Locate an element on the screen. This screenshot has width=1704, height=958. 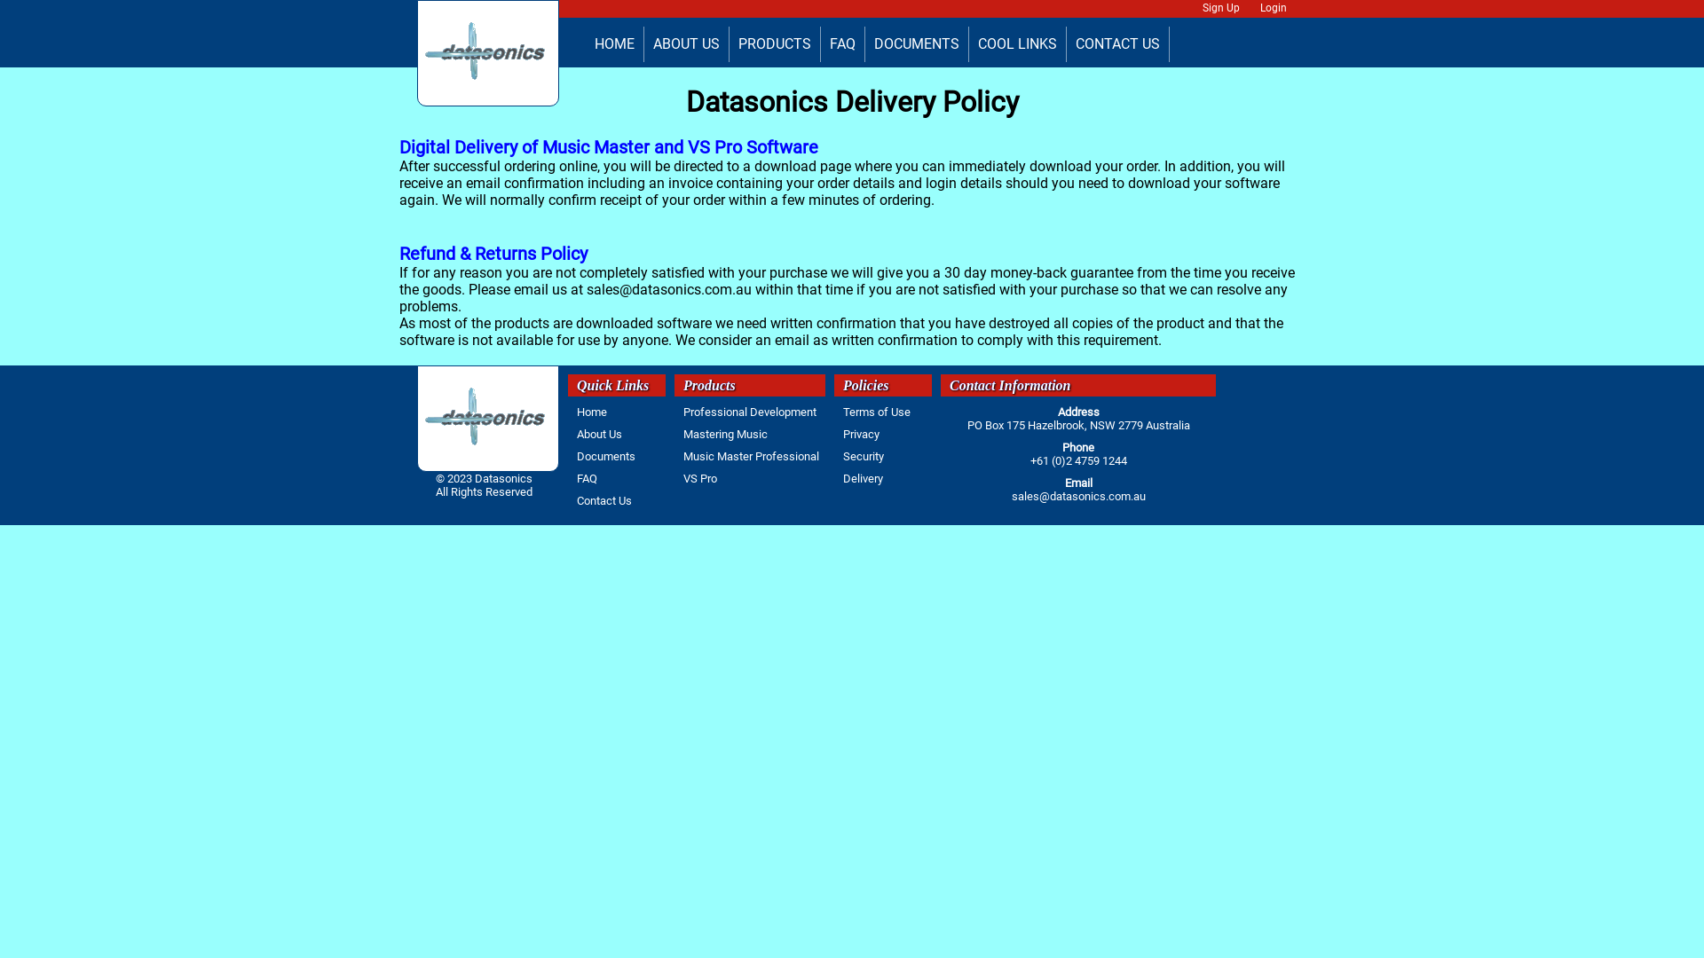
Terms of Use is located at coordinates (872, 412).